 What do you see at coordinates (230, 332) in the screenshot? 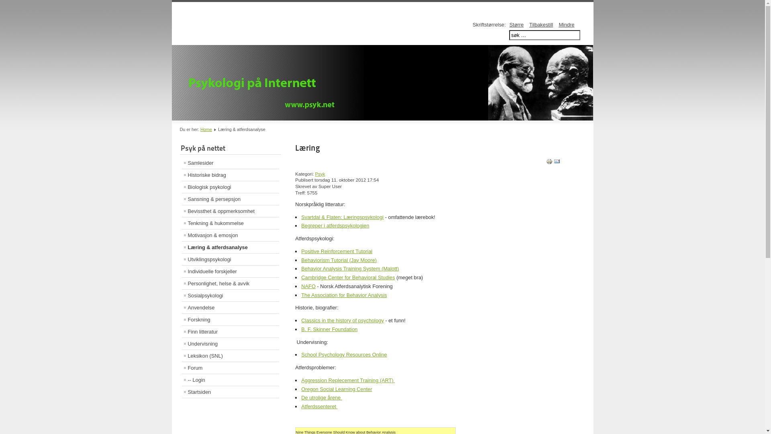
I see `Finn litteratur` at bounding box center [230, 332].